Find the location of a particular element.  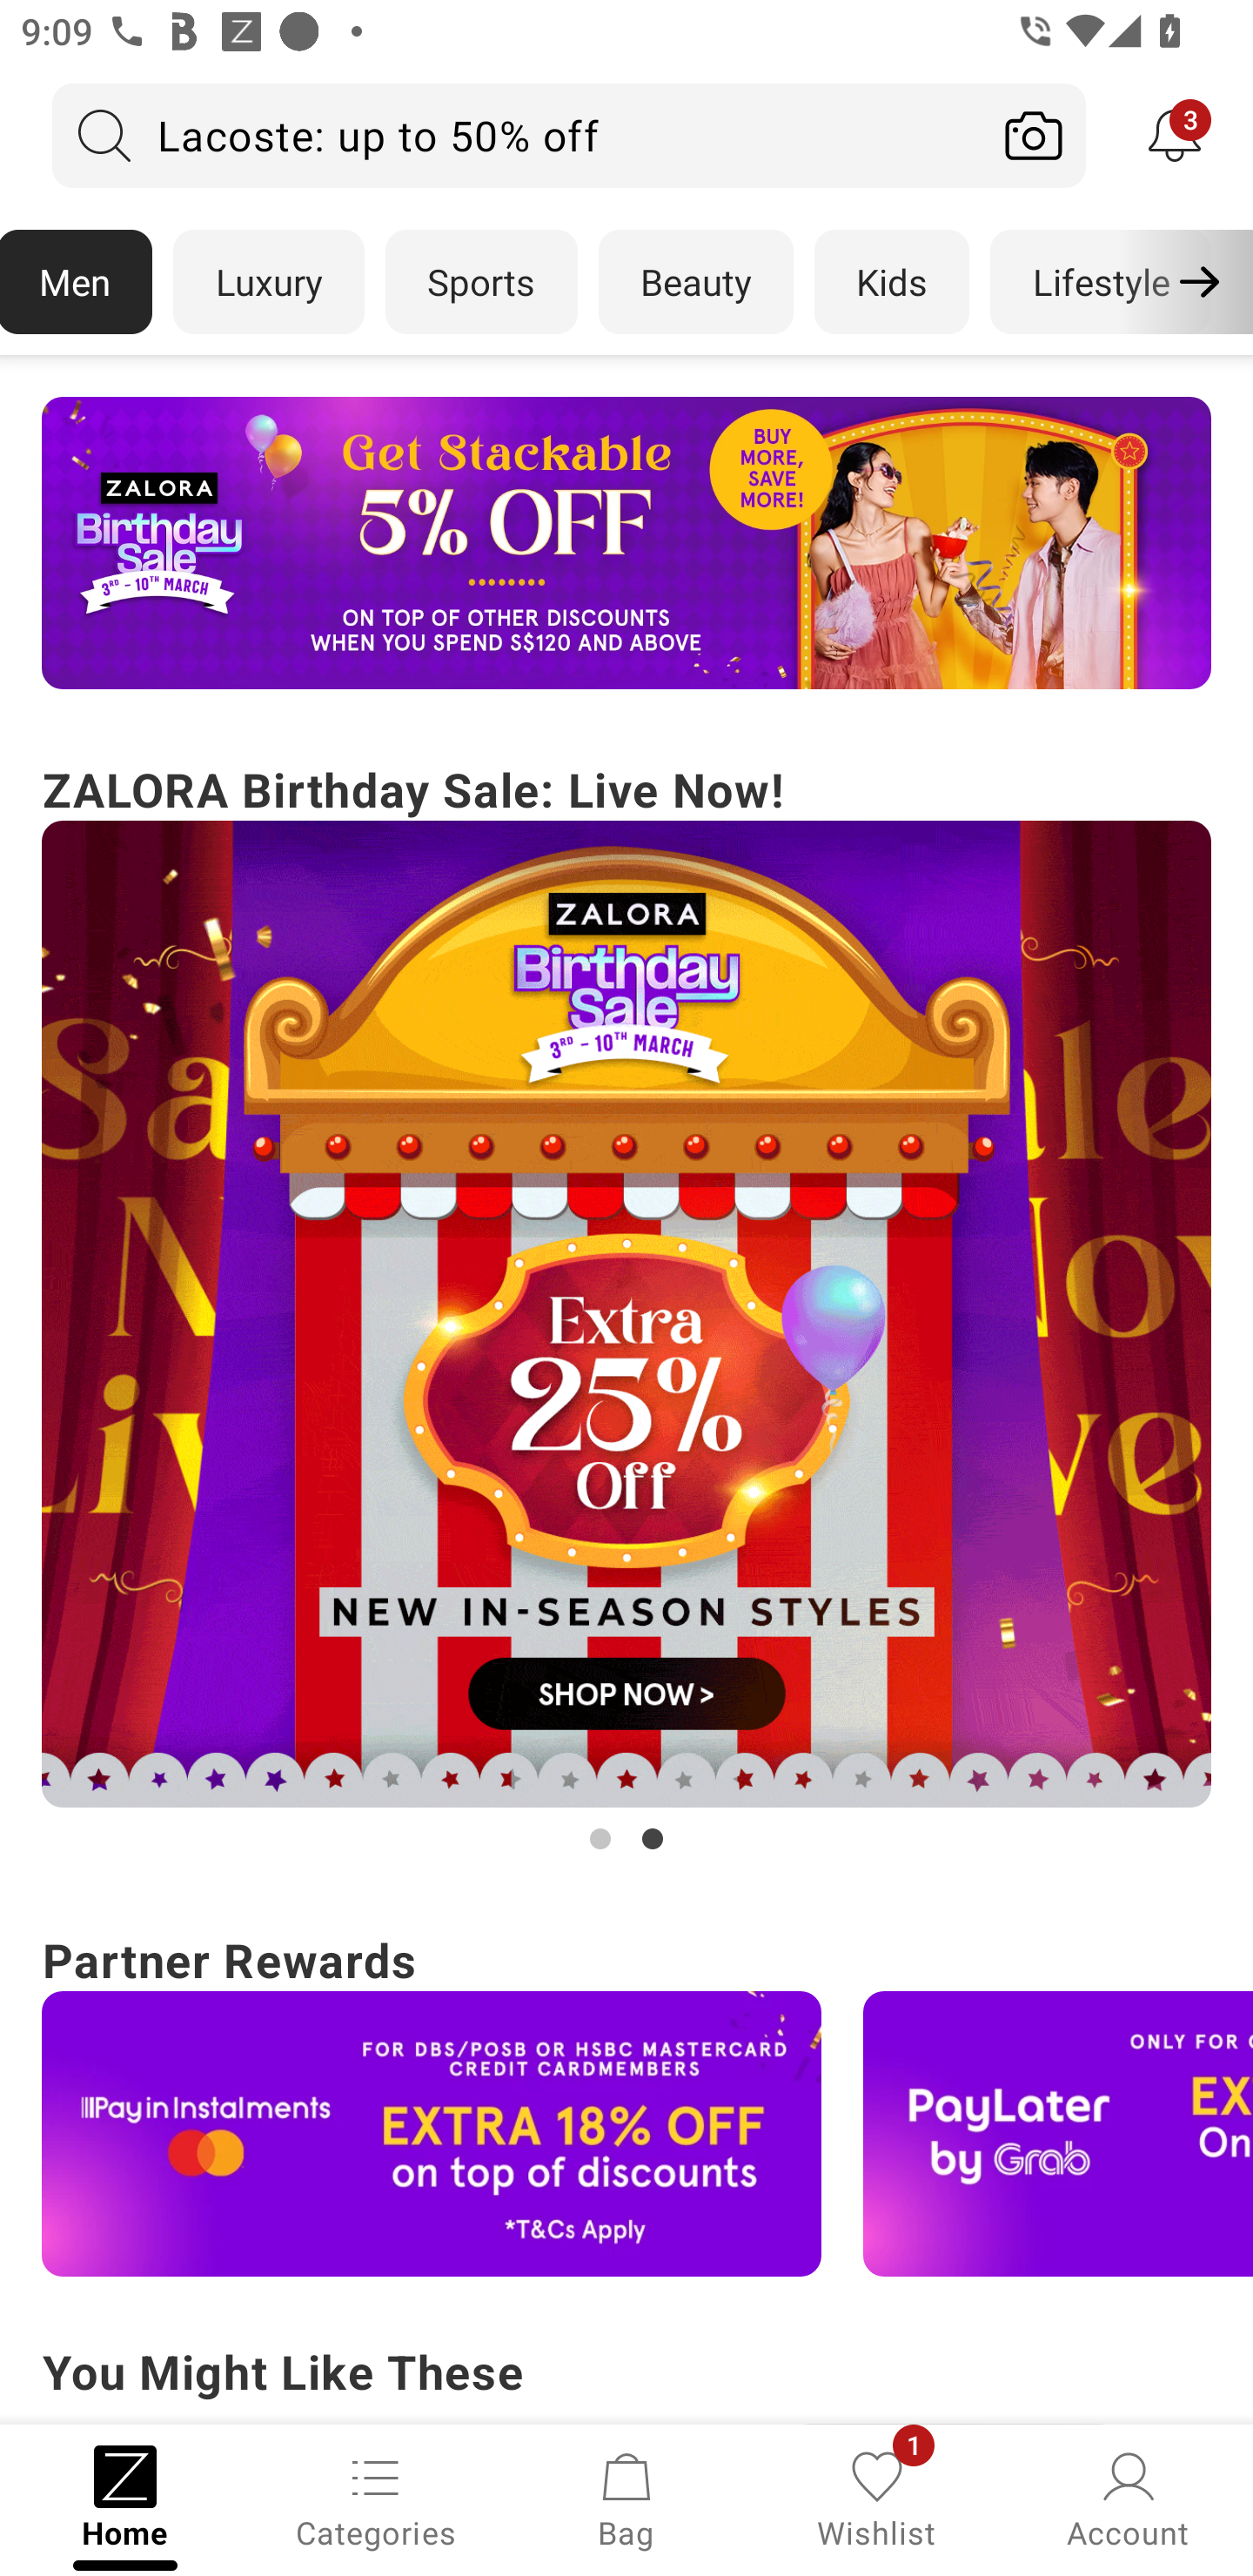

Lifestyle is located at coordinates (1100, 282).